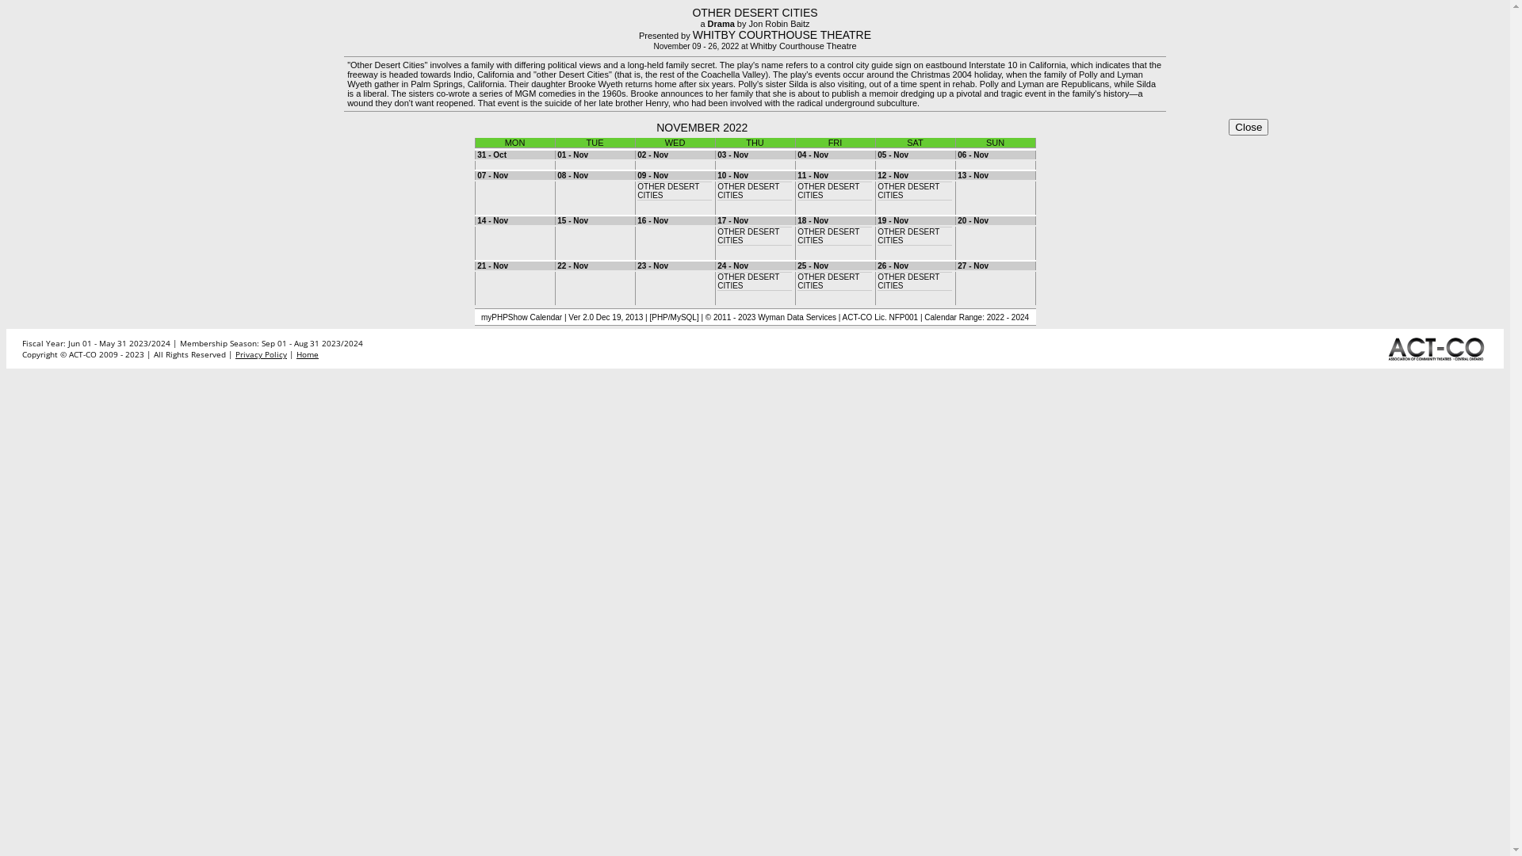 The width and height of the screenshot is (1522, 856). I want to click on Privacy Policy, so click(262, 354).